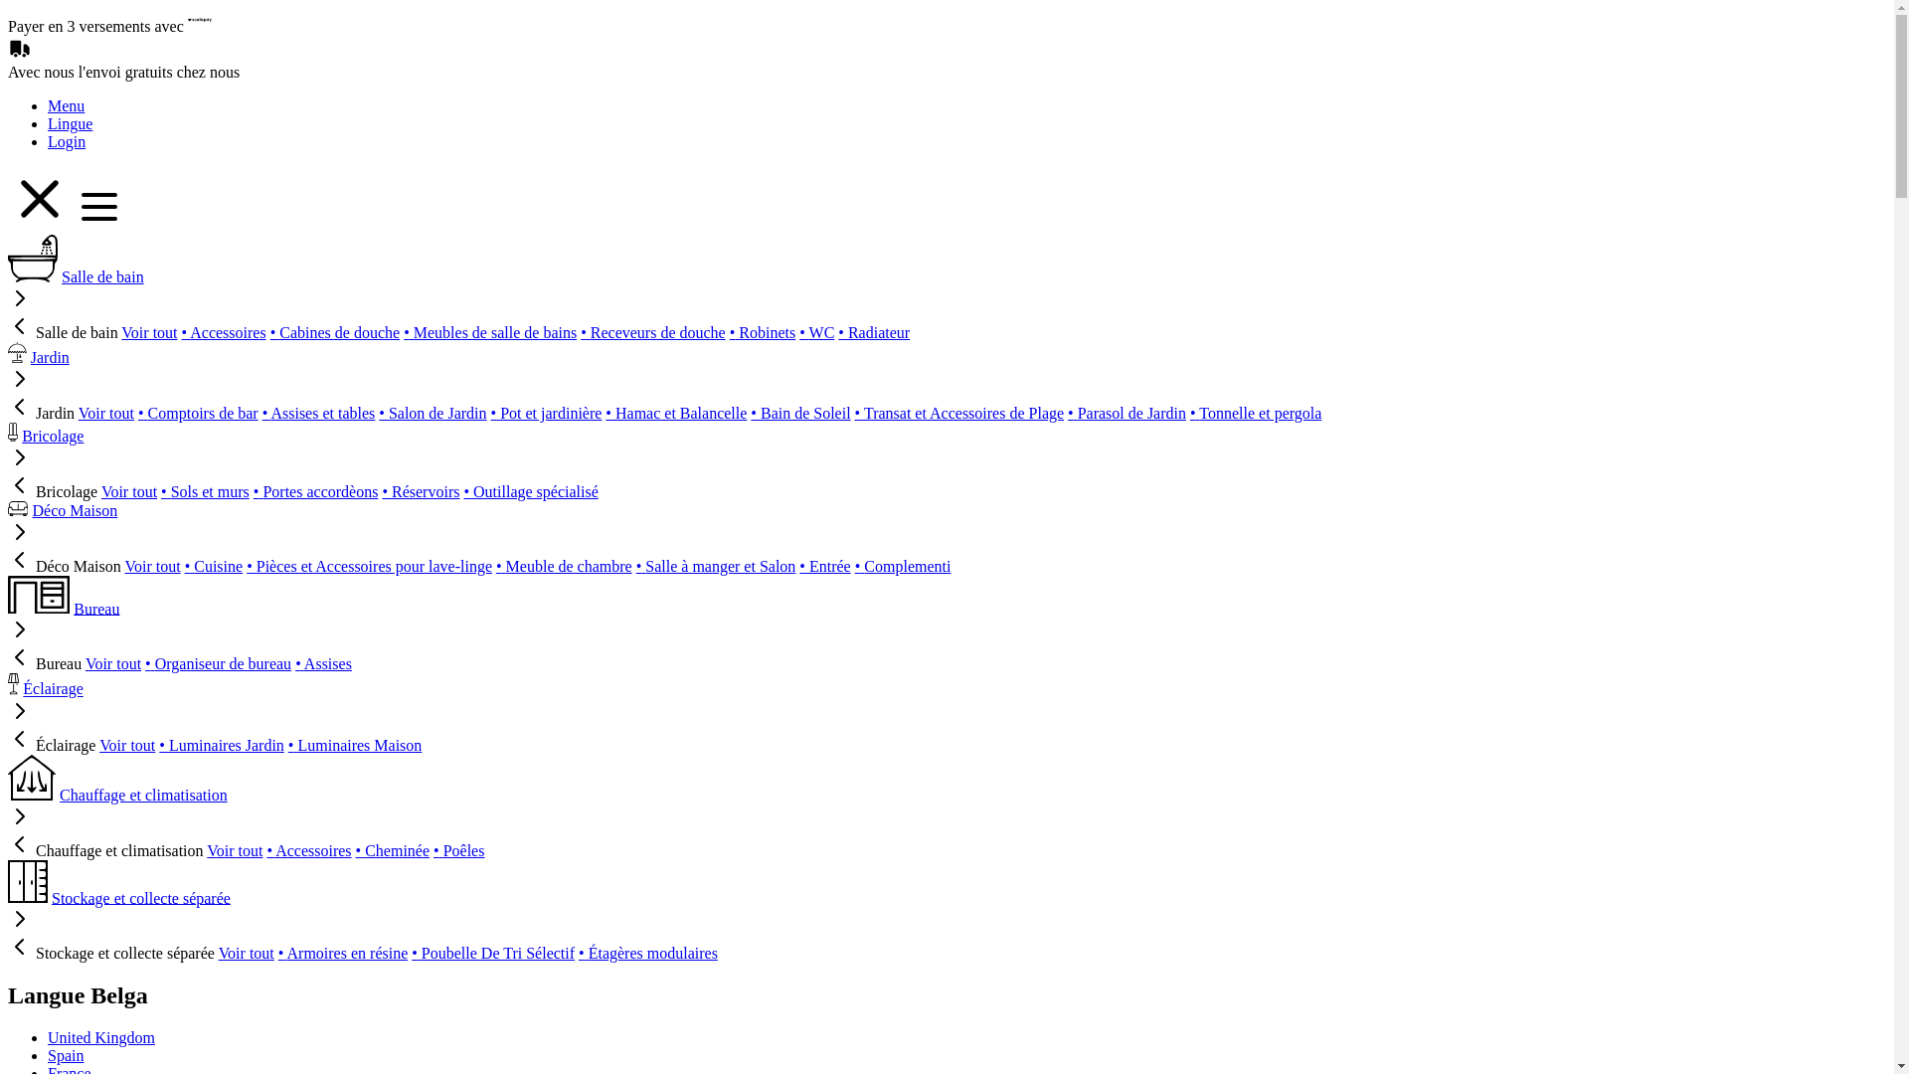 The image size is (1909, 1074). What do you see at coordinates (101, 1038) in the screenshot?
I see `United Kingdom` at bounding box center [101, 1038].